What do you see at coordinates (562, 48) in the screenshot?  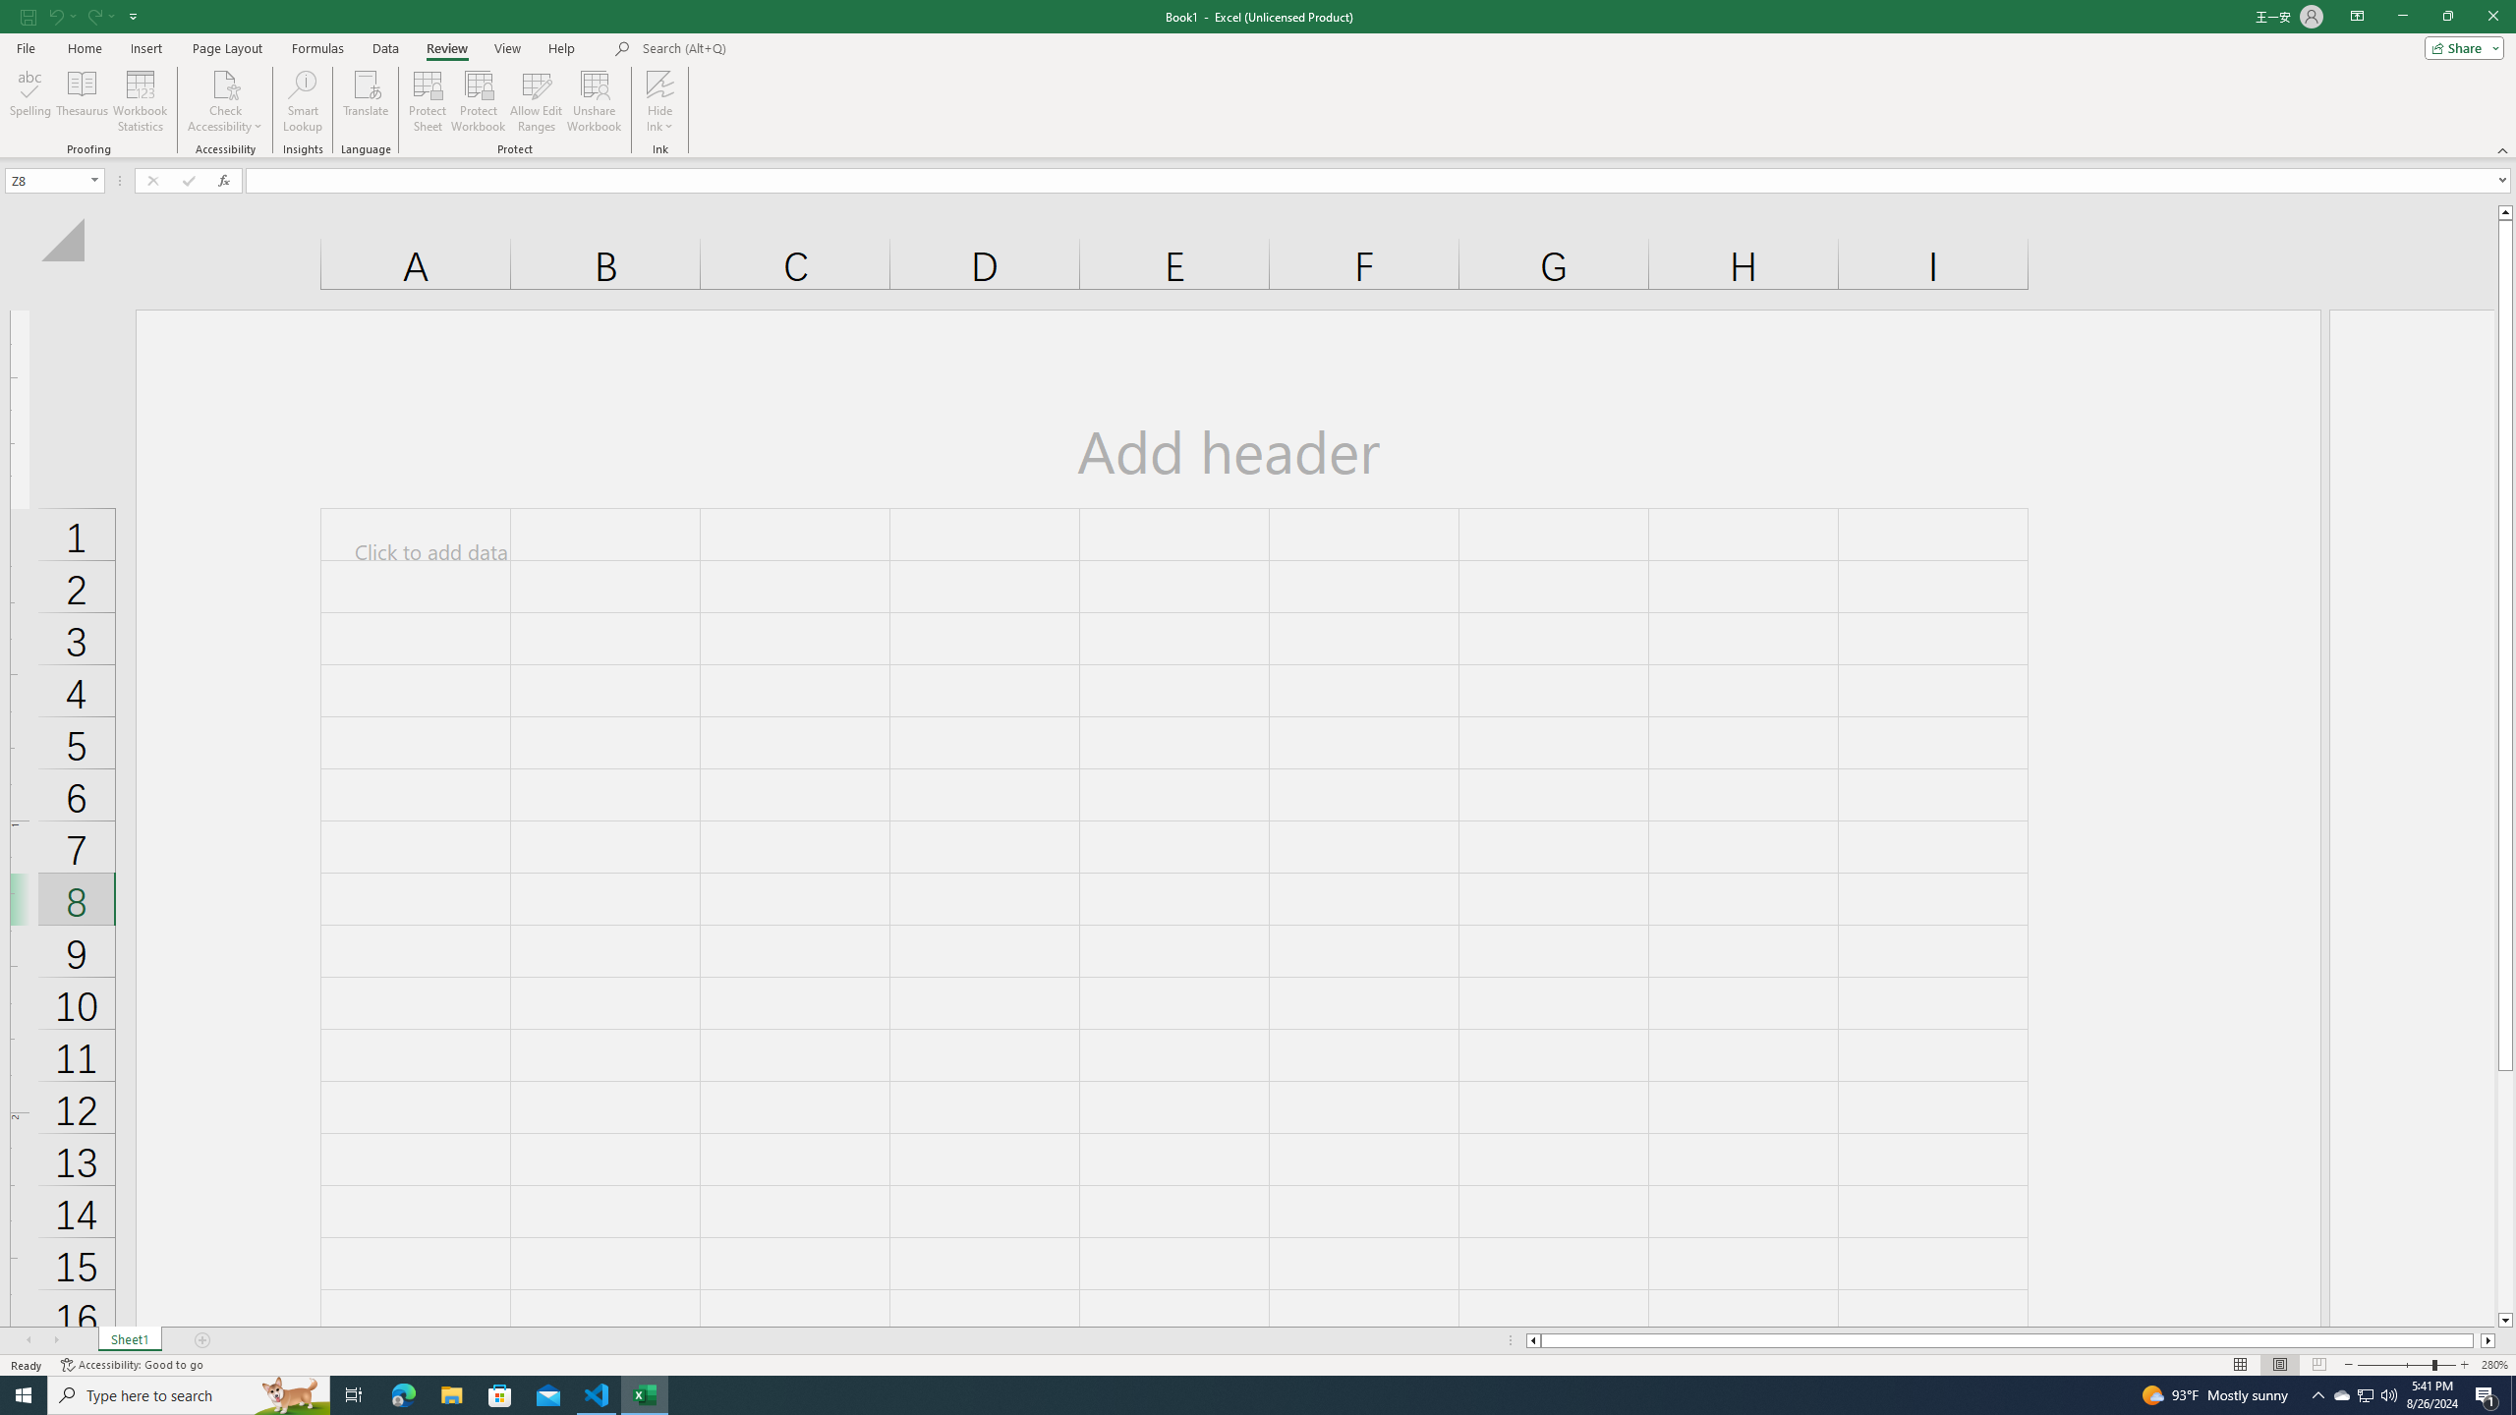 I see `Help` at bounding box center [562, 48].